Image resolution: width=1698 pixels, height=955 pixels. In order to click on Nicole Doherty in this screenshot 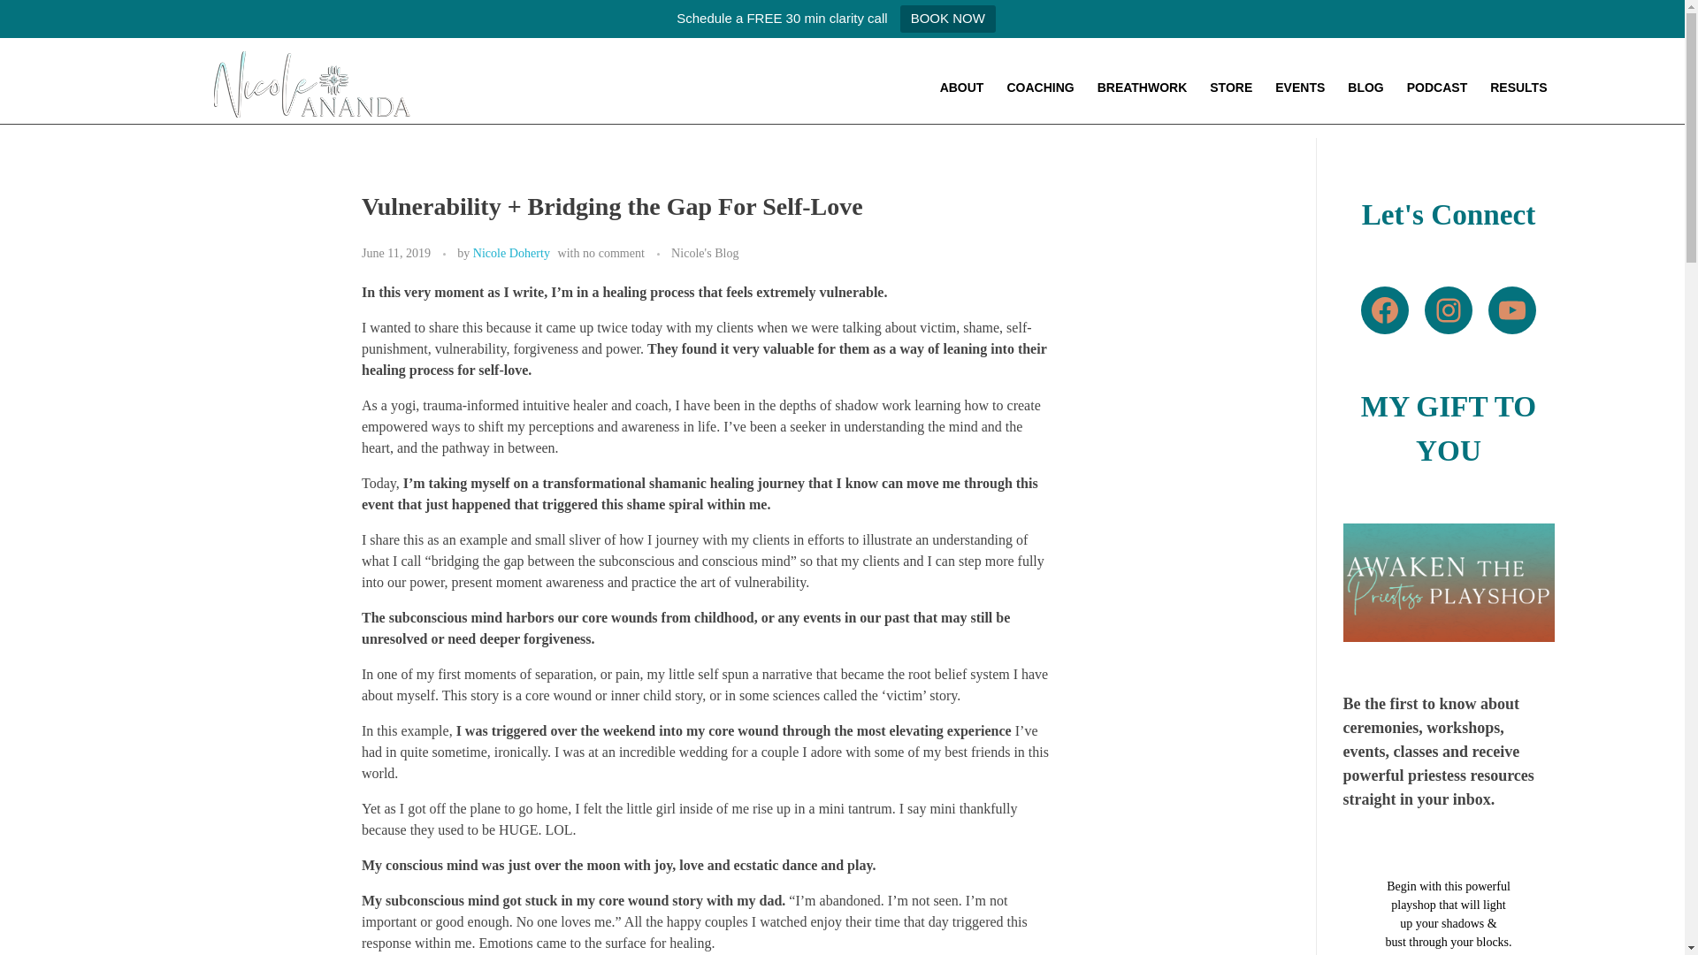, I will do `click(511, 252)`.